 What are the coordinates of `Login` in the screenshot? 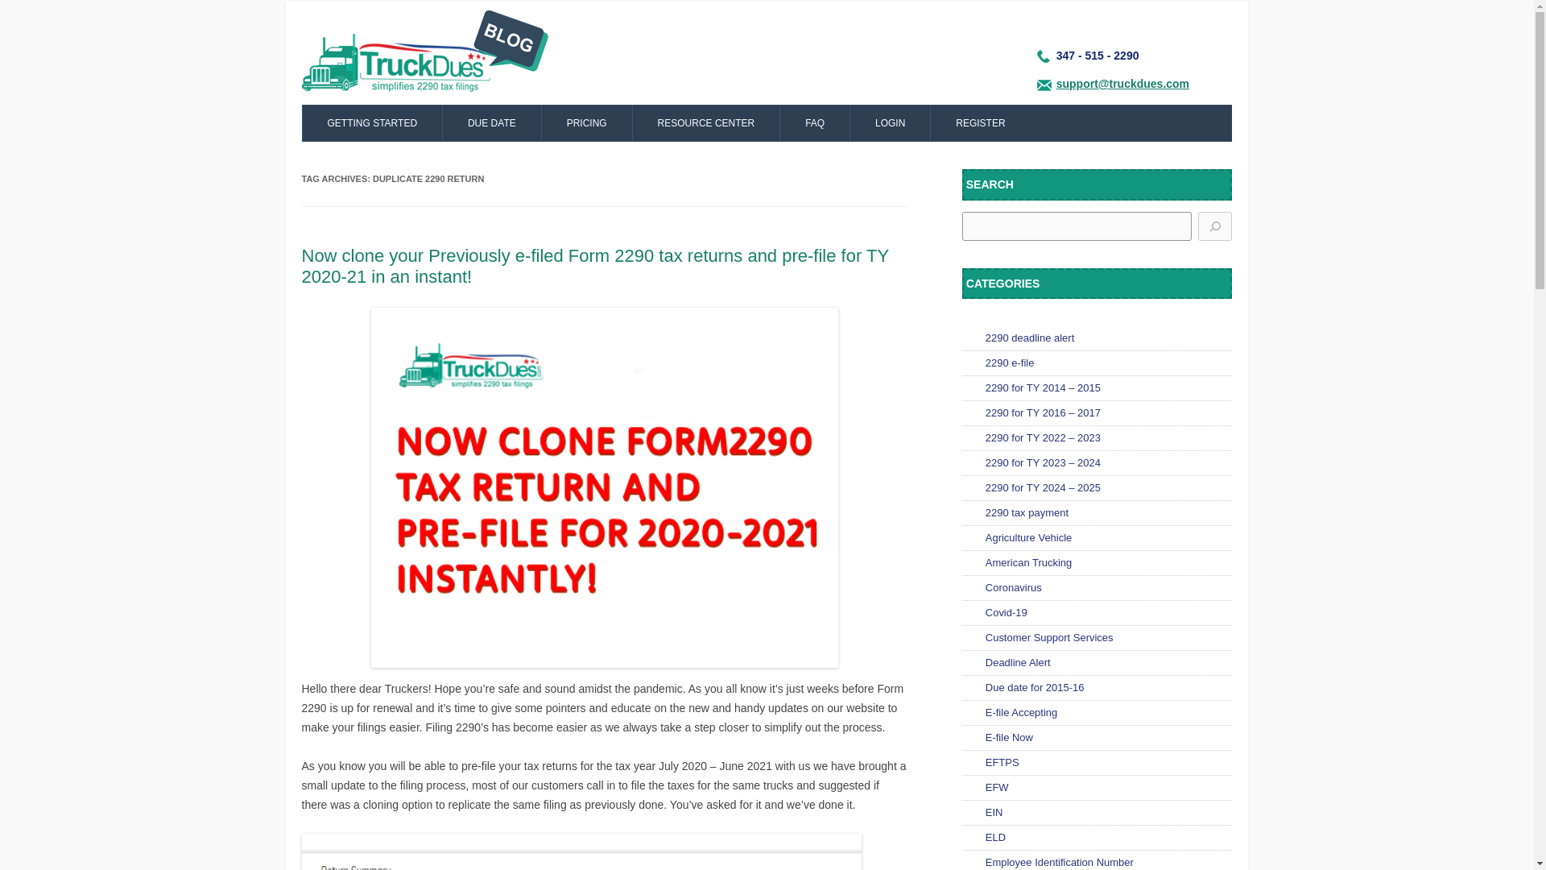 It's located at (891, 122).